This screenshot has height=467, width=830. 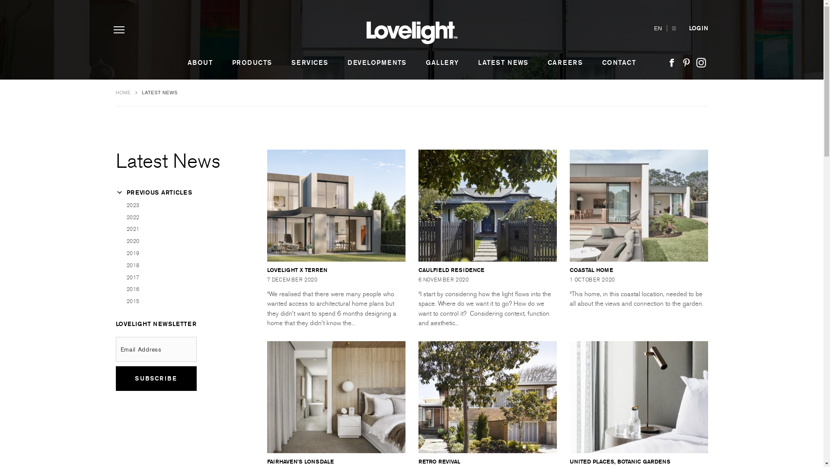 What do you see at coordinates (182, 253) in the screenshot?
I see `2019` at bounding box center [182, 253].